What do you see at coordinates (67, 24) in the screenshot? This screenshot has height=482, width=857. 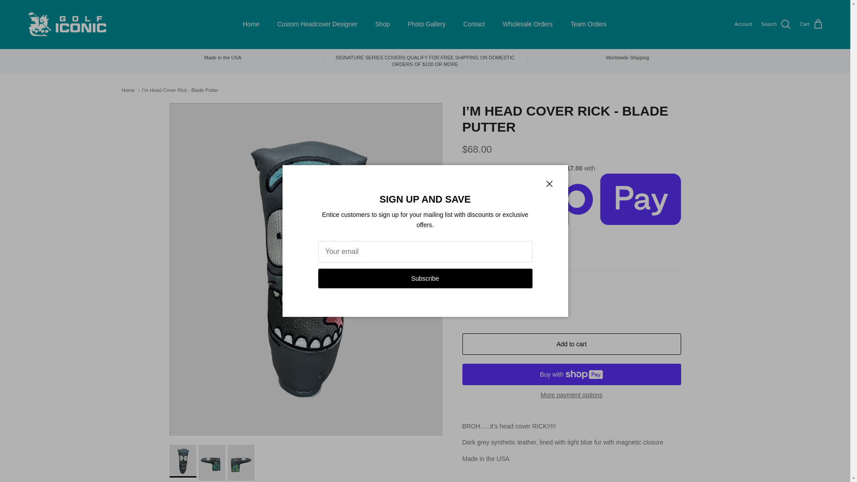 I see `Golf Iconic` at bounding box center [67, 24].